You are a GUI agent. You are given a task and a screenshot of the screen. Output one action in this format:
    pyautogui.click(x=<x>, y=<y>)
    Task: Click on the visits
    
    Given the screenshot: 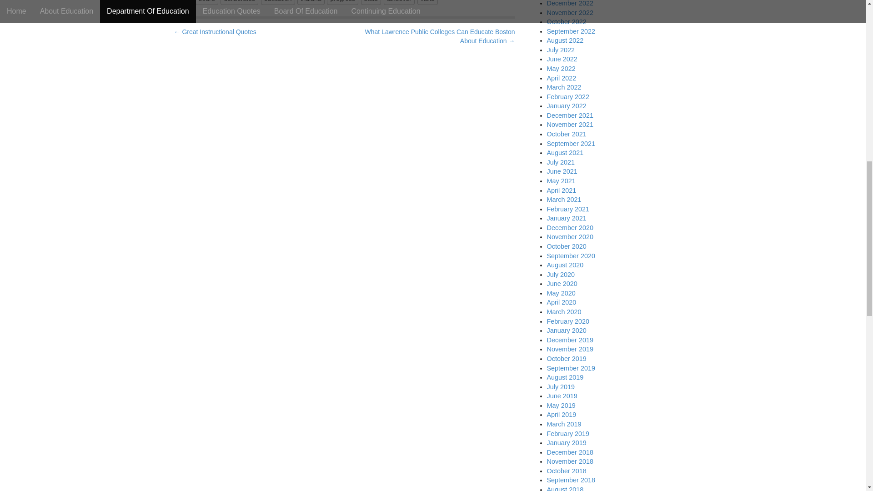 What is the action you would take?
    pyautogui.click(x=427, y=2)
    